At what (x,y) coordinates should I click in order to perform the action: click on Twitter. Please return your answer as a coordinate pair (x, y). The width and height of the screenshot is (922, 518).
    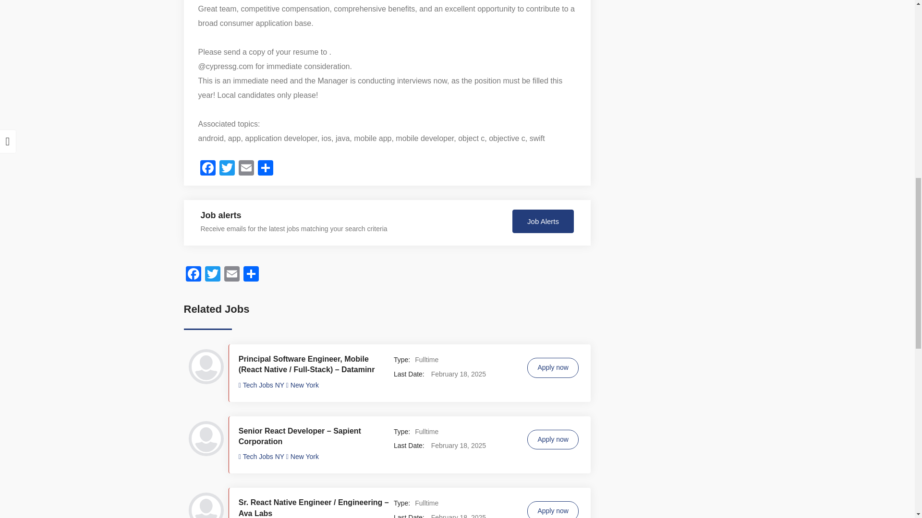
    Looking at the image, I should click on (212, 275).